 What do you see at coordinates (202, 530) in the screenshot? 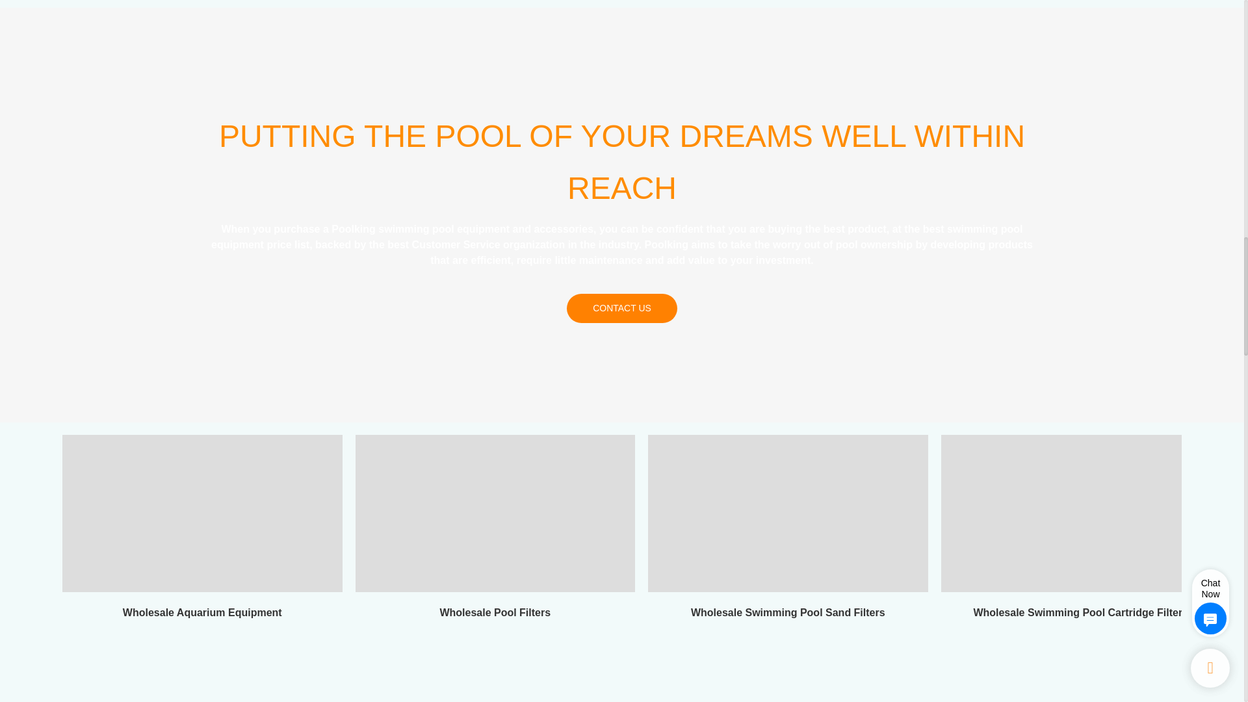
I see `Wholesale Aquarium Equipment` at bounding box center [202, 530].